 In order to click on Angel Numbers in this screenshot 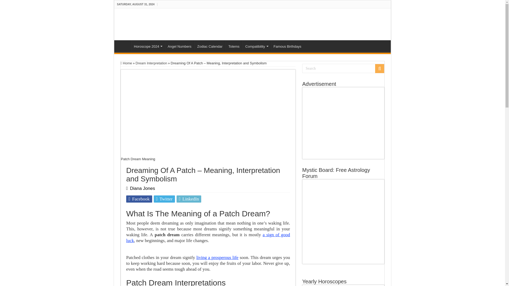, I will do `click(179, 46)`.